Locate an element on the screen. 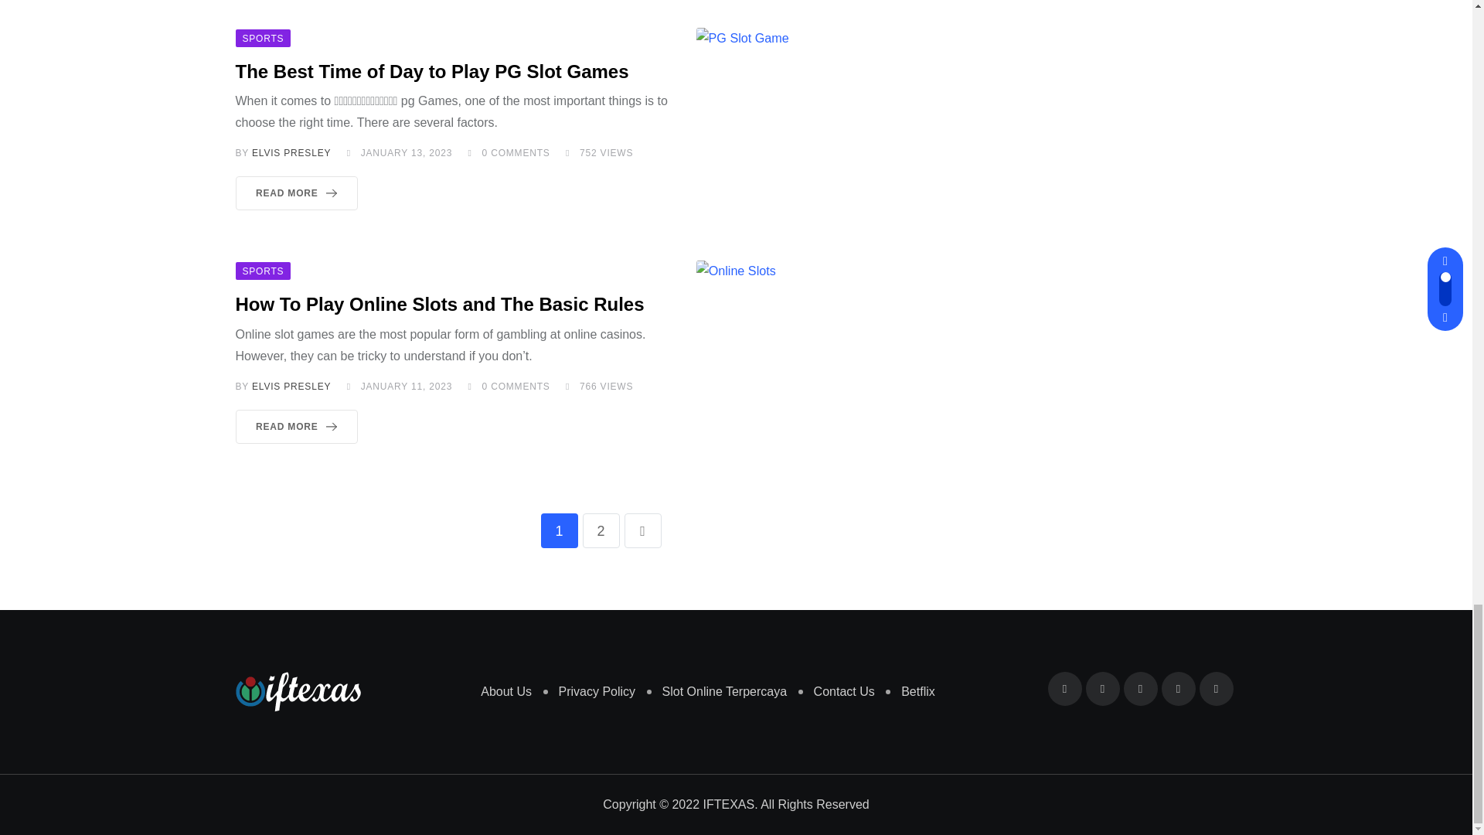  Posts by Elvis Presley is located at coordinates (291, 386).